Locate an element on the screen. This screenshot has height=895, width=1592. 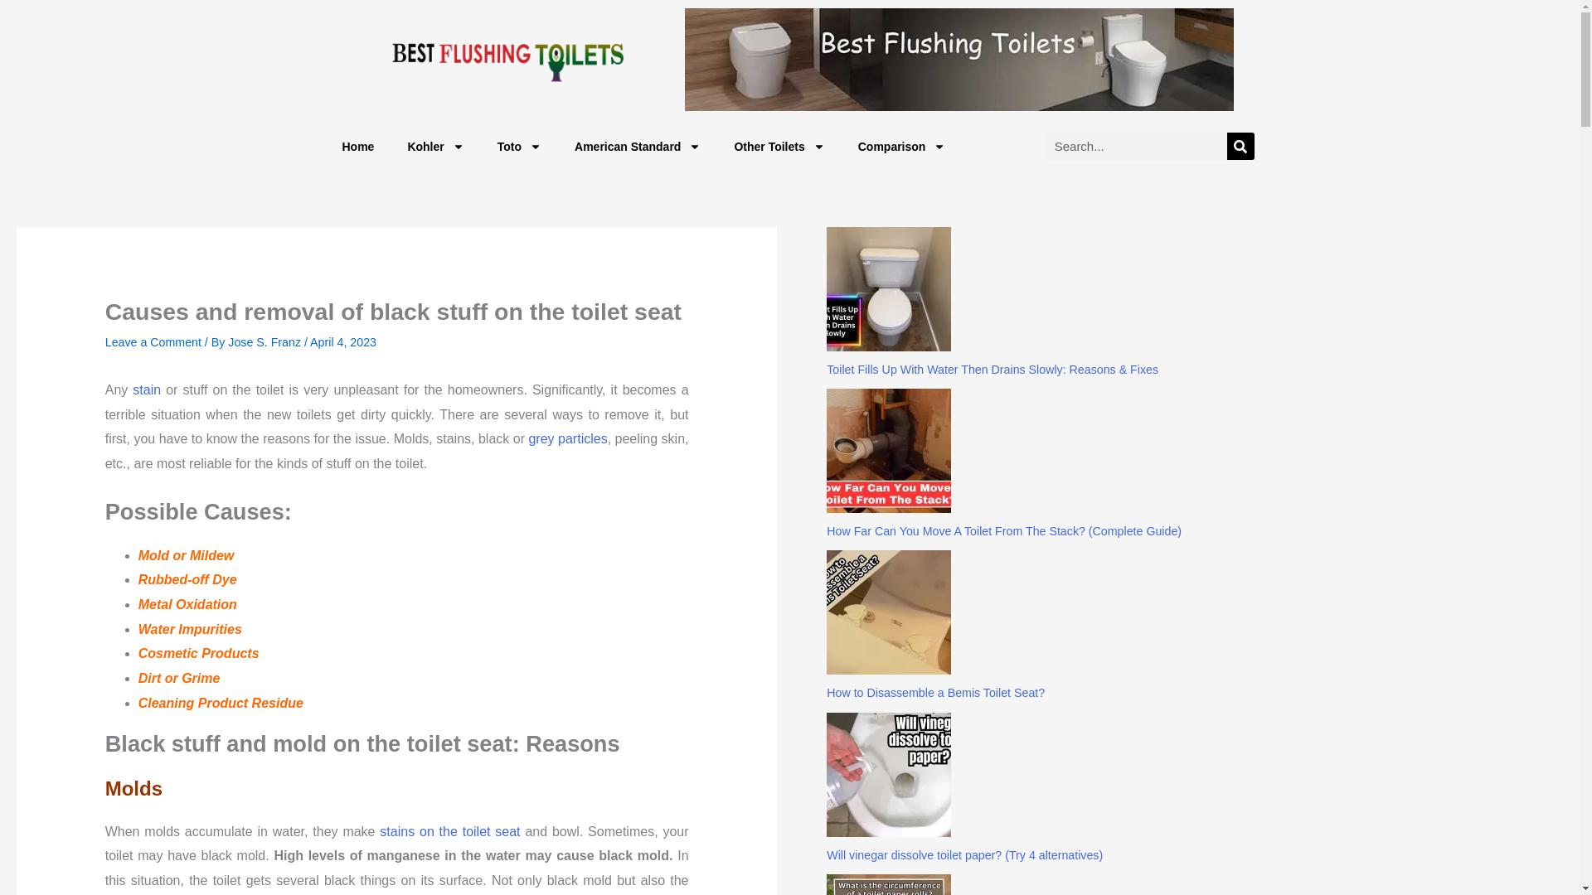
Kohler is located at coordinates (434, 146).